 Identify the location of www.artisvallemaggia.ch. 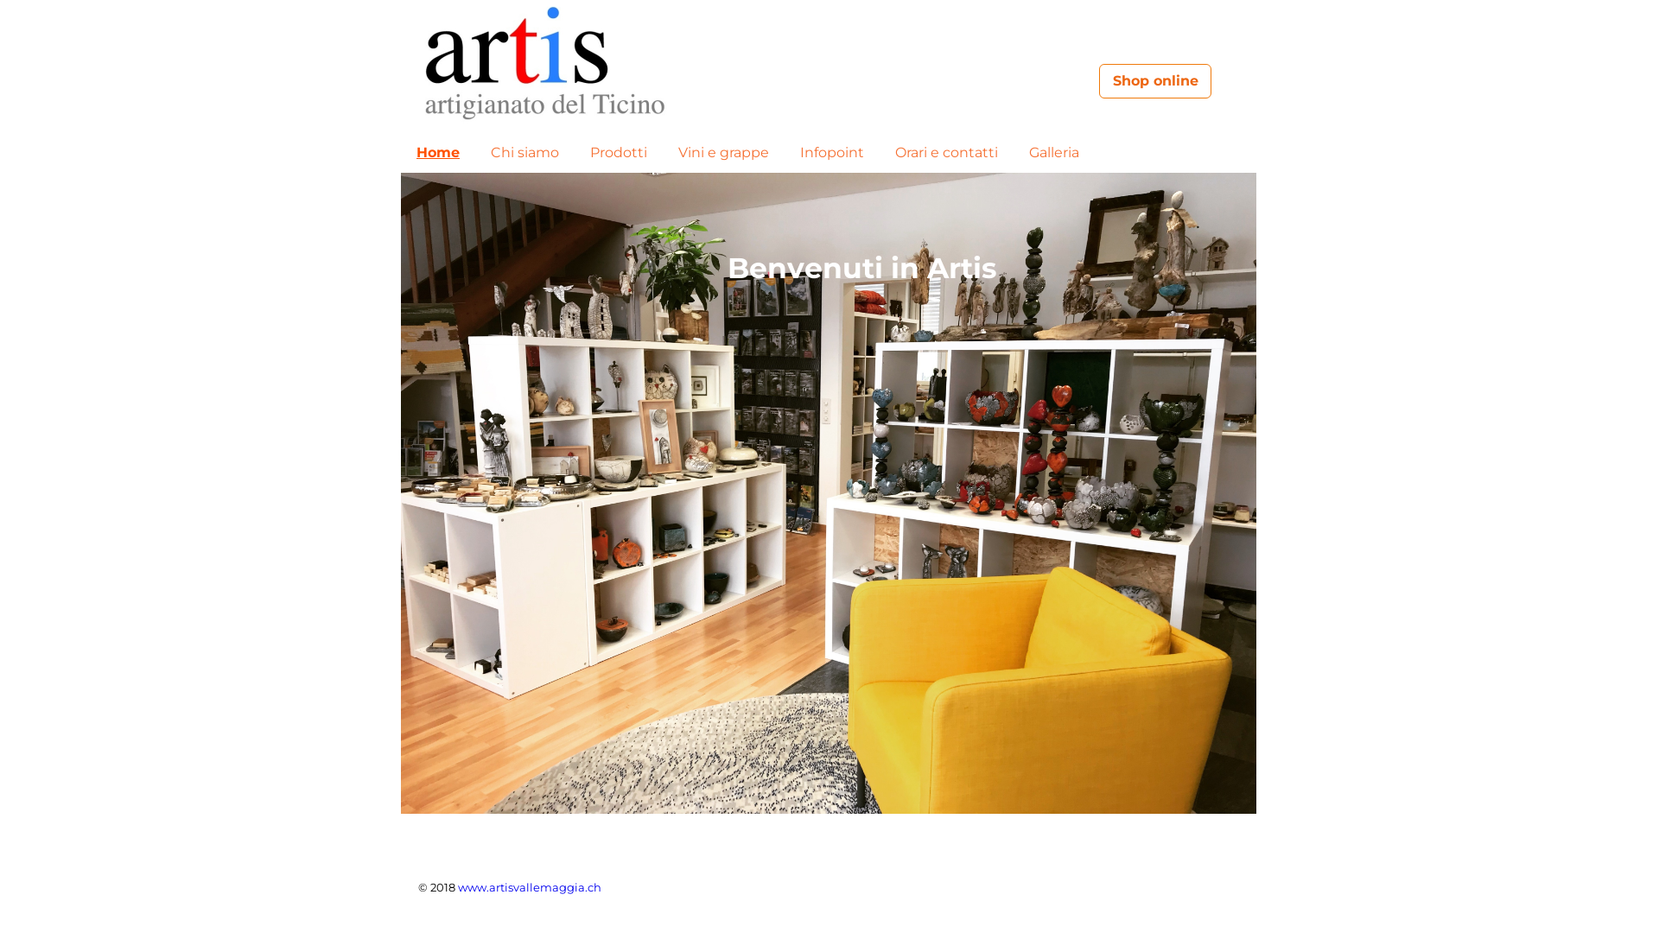
(530, 887).